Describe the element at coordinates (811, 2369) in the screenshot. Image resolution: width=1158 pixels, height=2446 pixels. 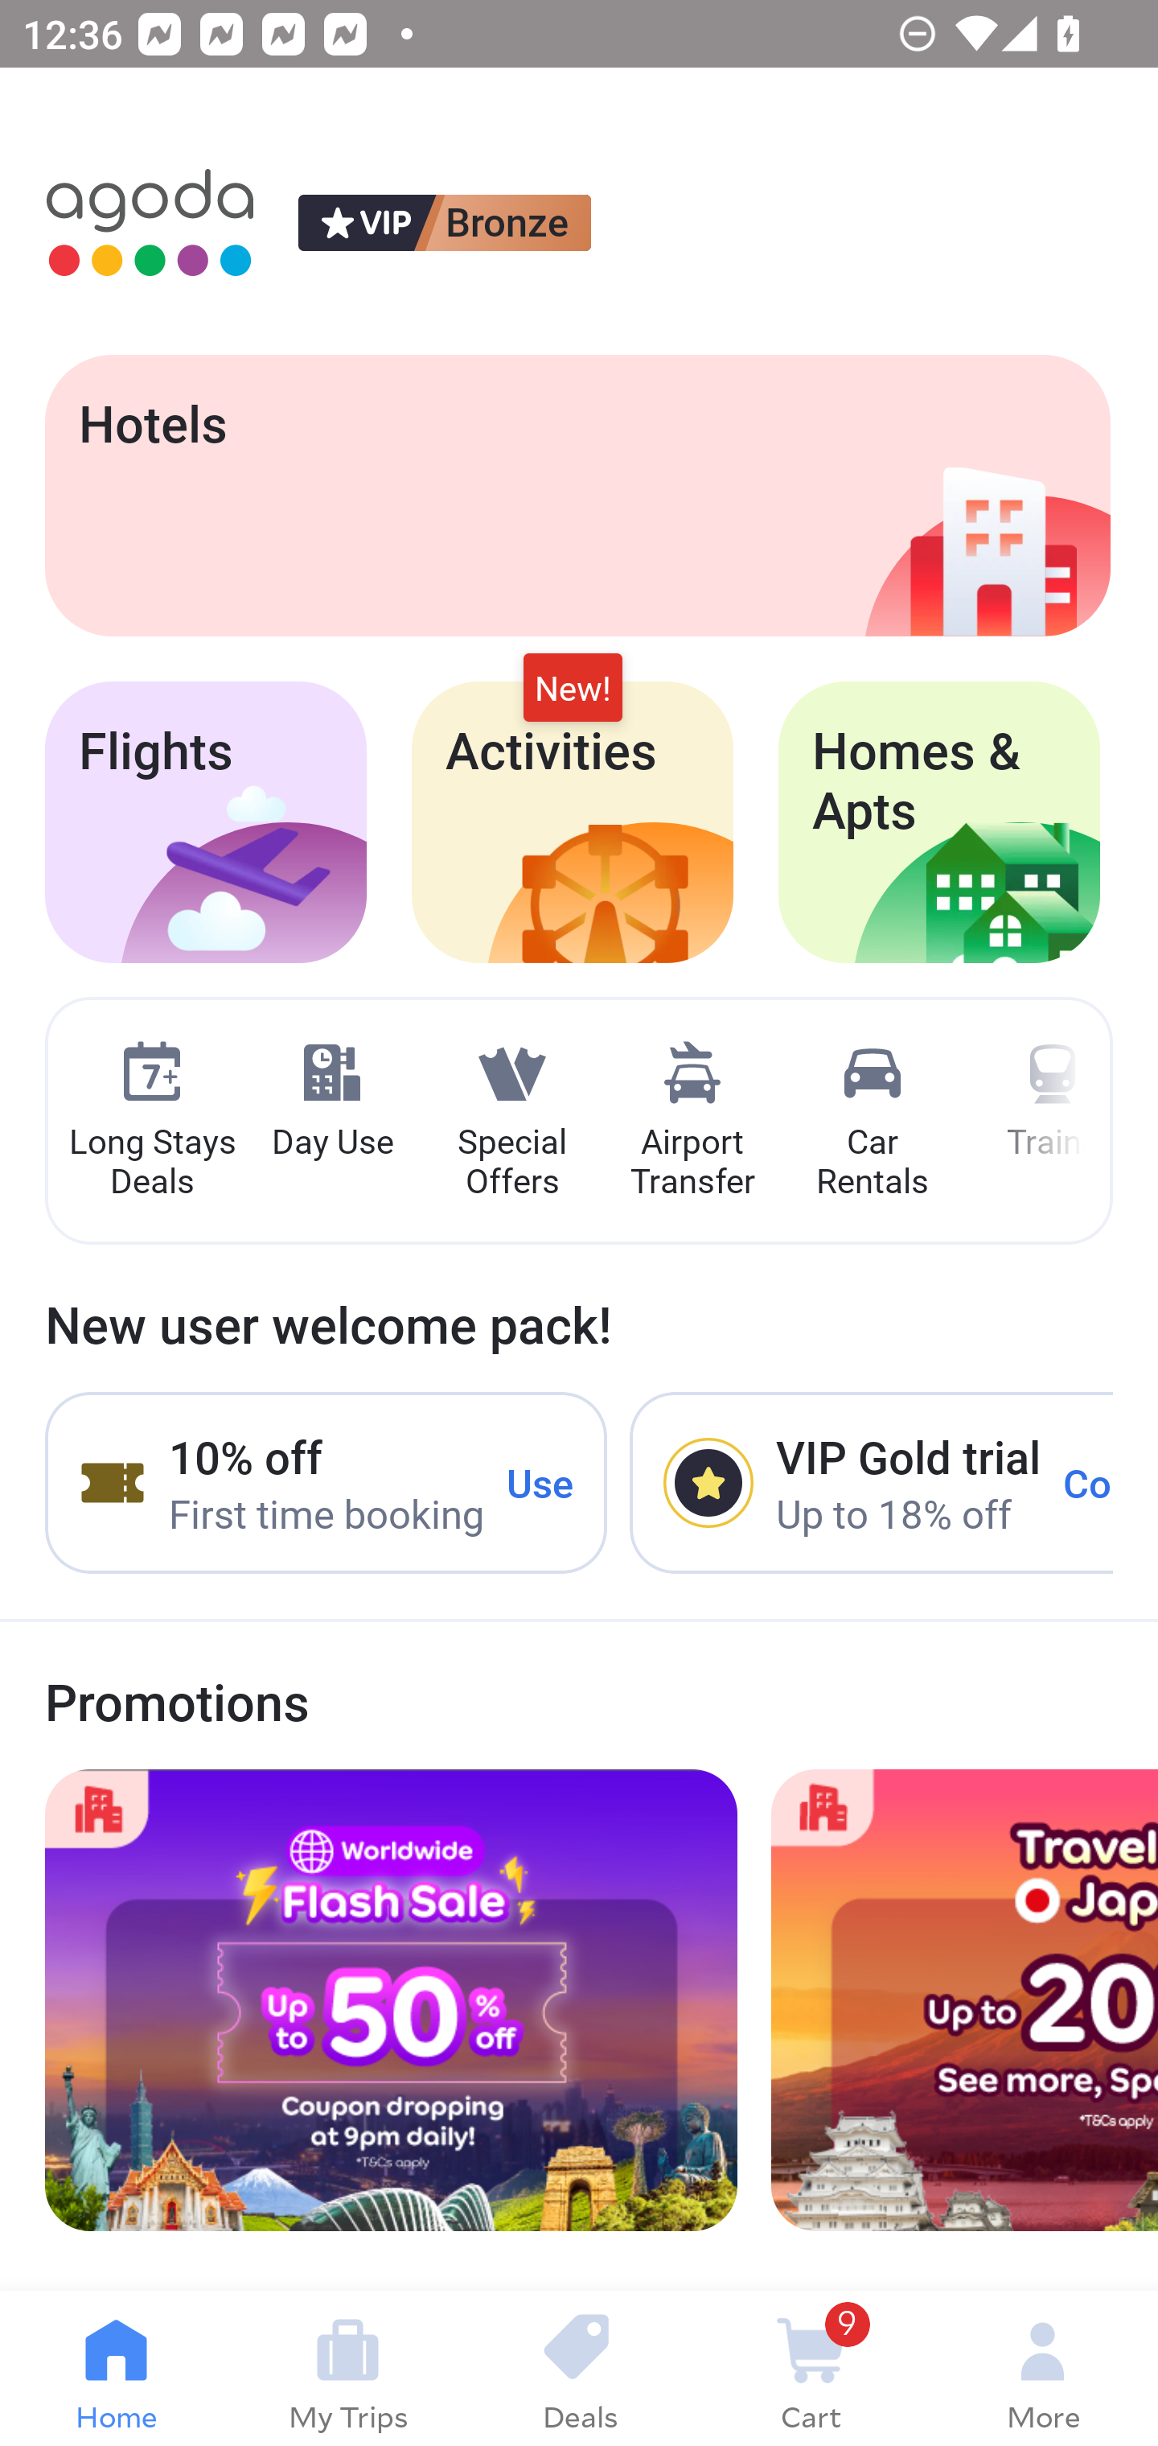
I see `9 Cart` at that location.